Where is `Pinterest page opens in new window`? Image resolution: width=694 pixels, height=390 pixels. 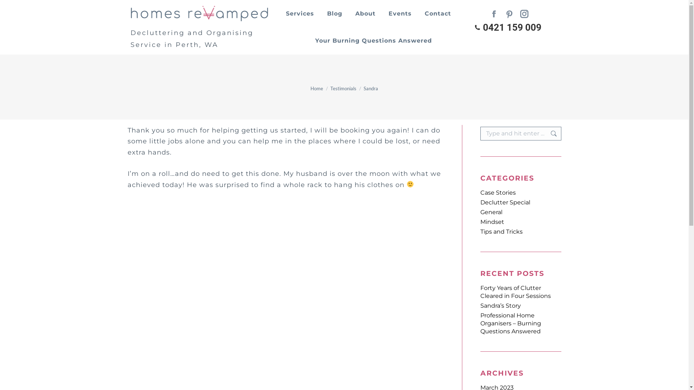
Pinterest page opens in new window is located at coordinates (509, 16).